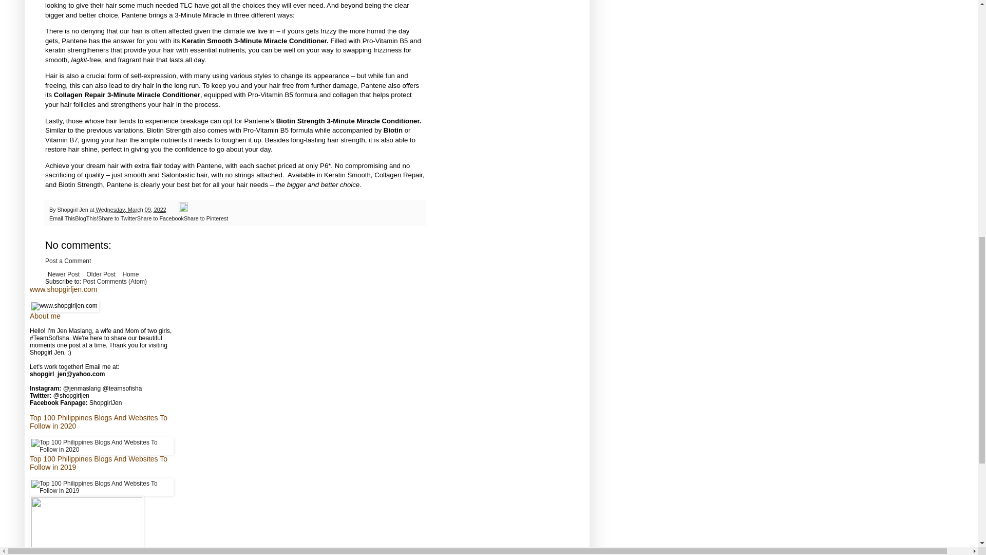  What do you see at coordinates (86, 218) in the screenshot?
I see `BlogThis!` at bounding box center [86, 218].